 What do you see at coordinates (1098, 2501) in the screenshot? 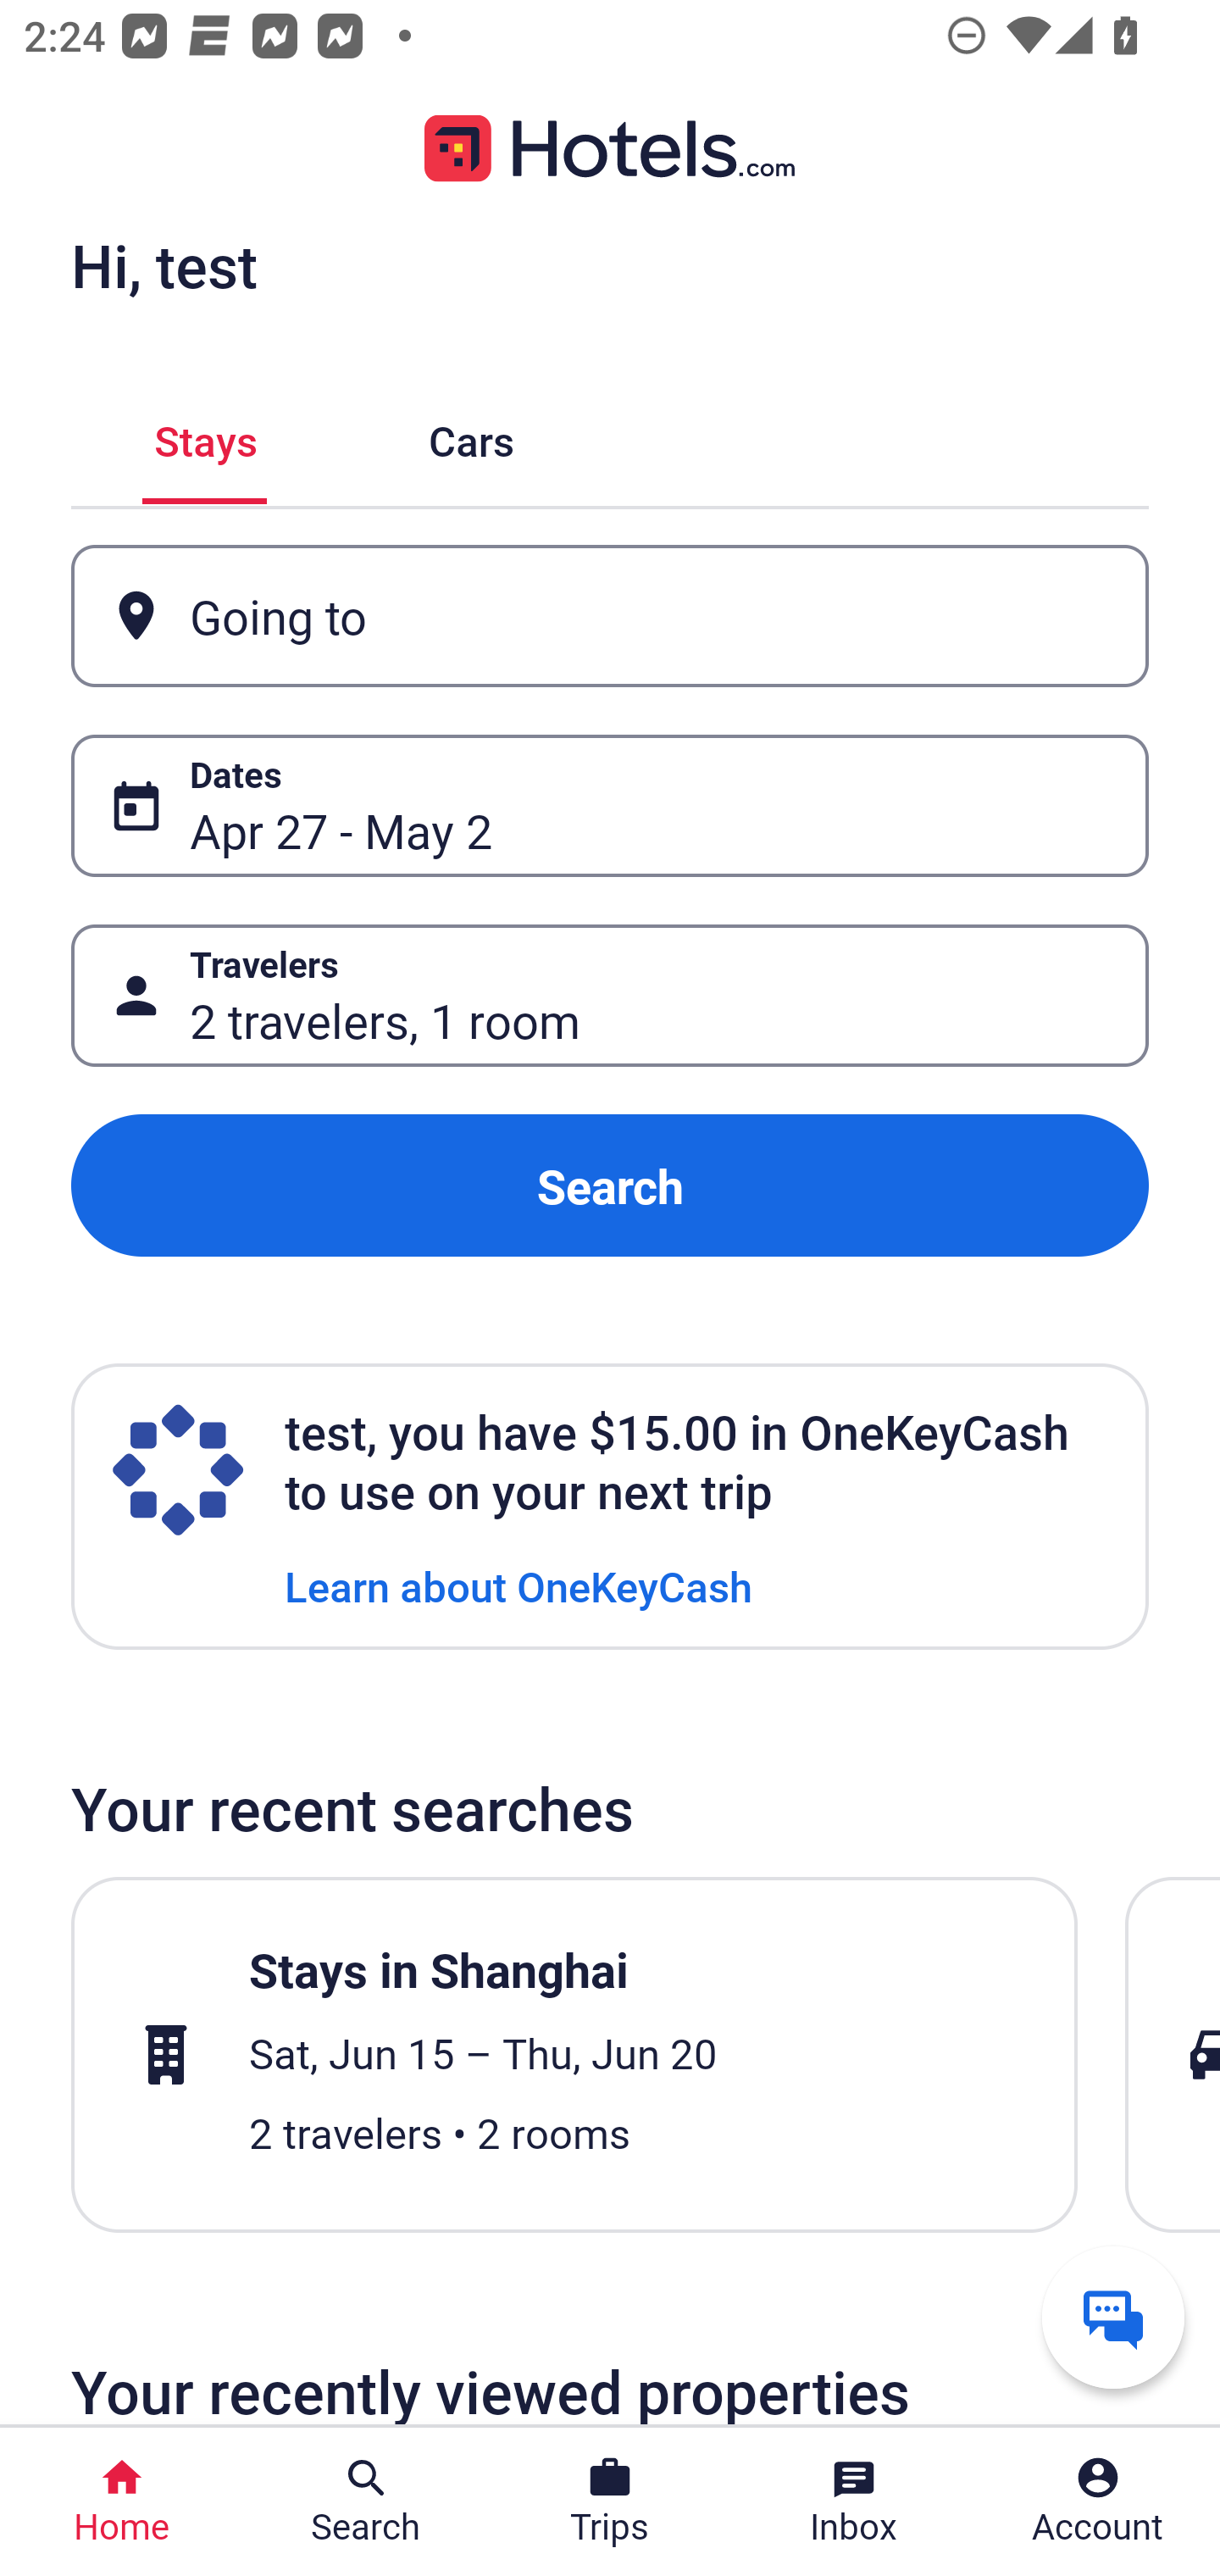
I see `Account Profile. Button` at bounding box center [1098, 2501].